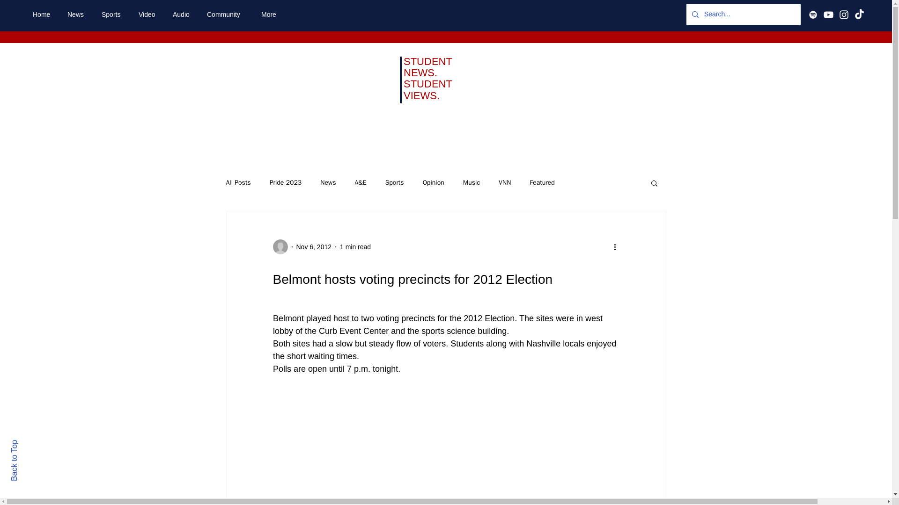 The width and height of the screenshot is (899, 505). Describe the element at coordinates (505, 182) in the screenshot. I see `VNN` at that location.